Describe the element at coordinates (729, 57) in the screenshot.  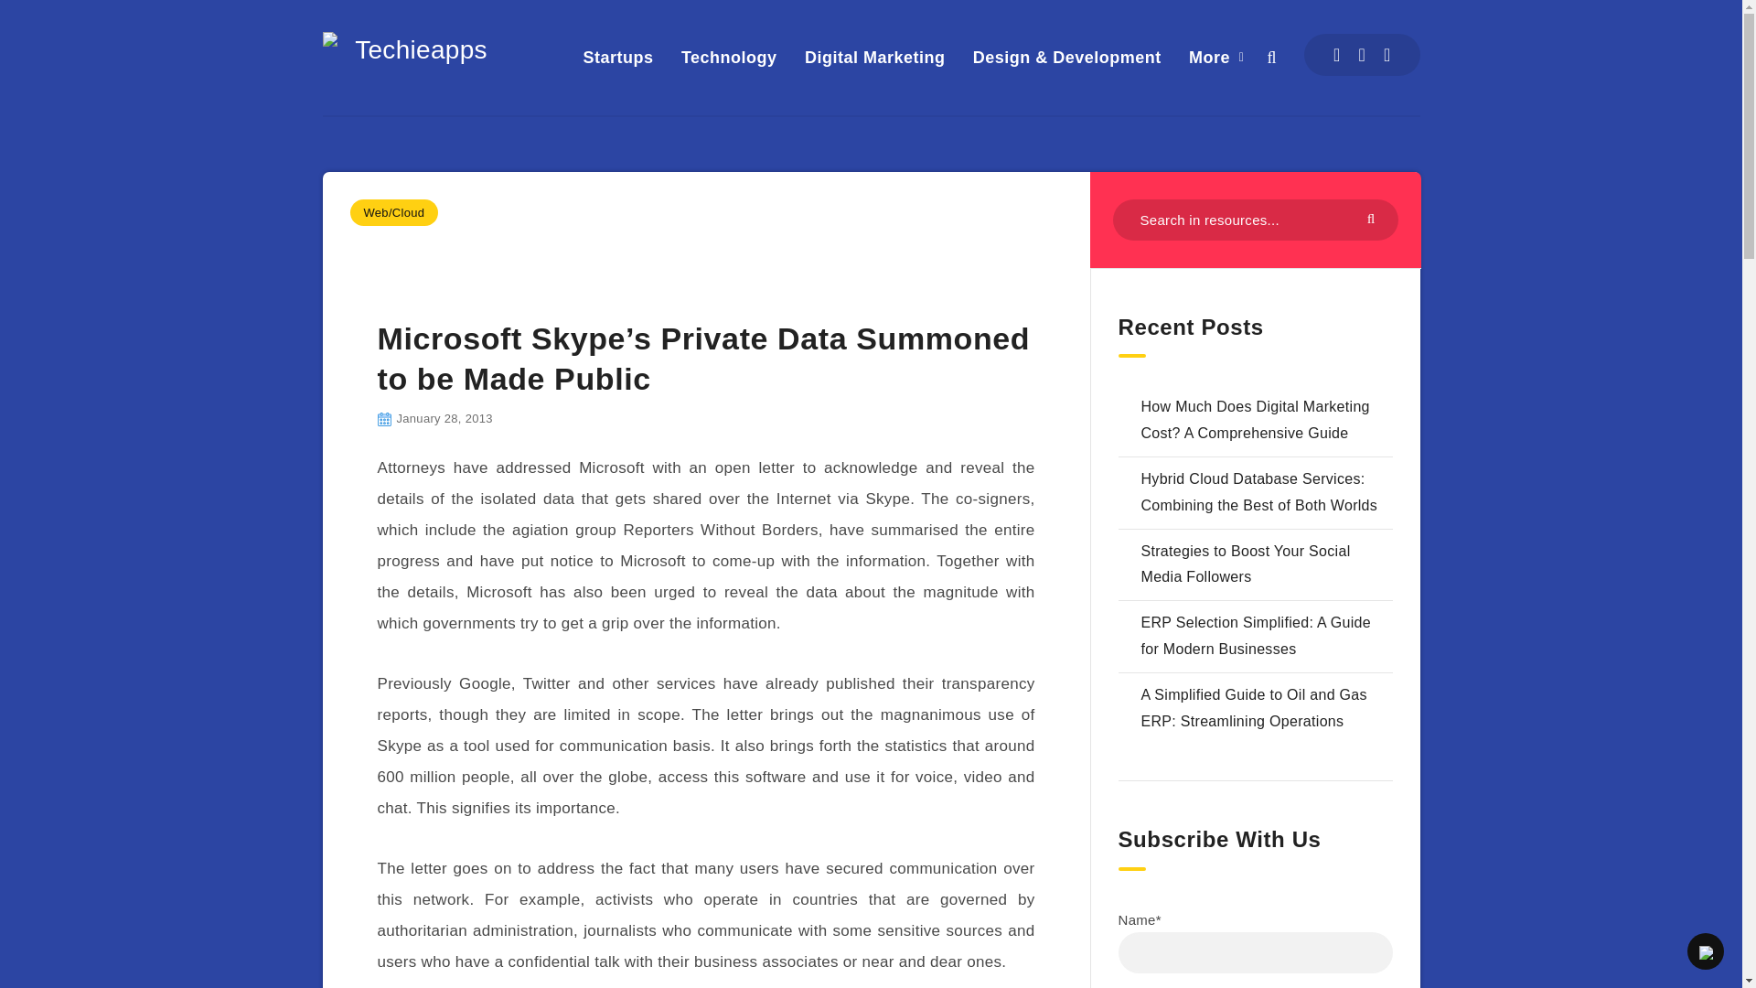
I see `Technology` at that location.